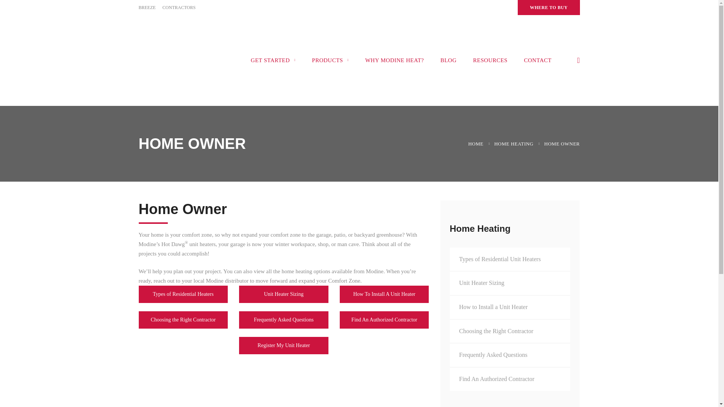 The image size is (724, 407). I want to click on CONTACT US, so click(397, 371).